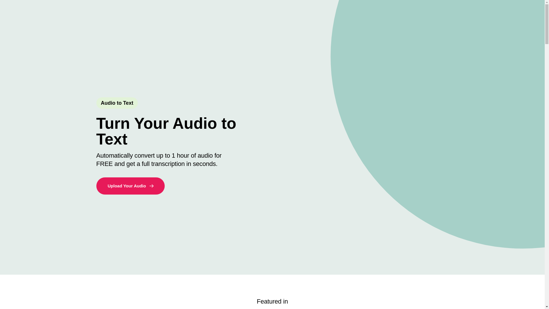  What do you see at coordinates (130, 186) in the screenshot?
I see `Upload Your Audio` at bounding box center [130, 186].